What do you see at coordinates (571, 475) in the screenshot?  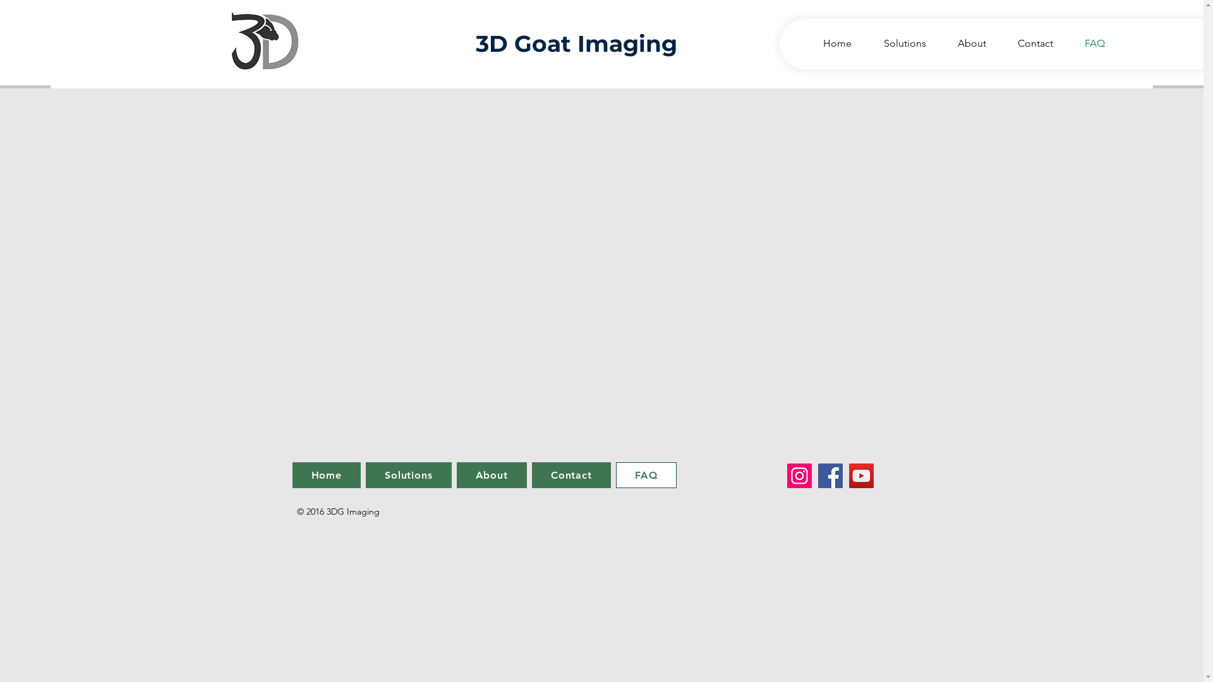 I see `Contact` at bounding box center [571, 475].